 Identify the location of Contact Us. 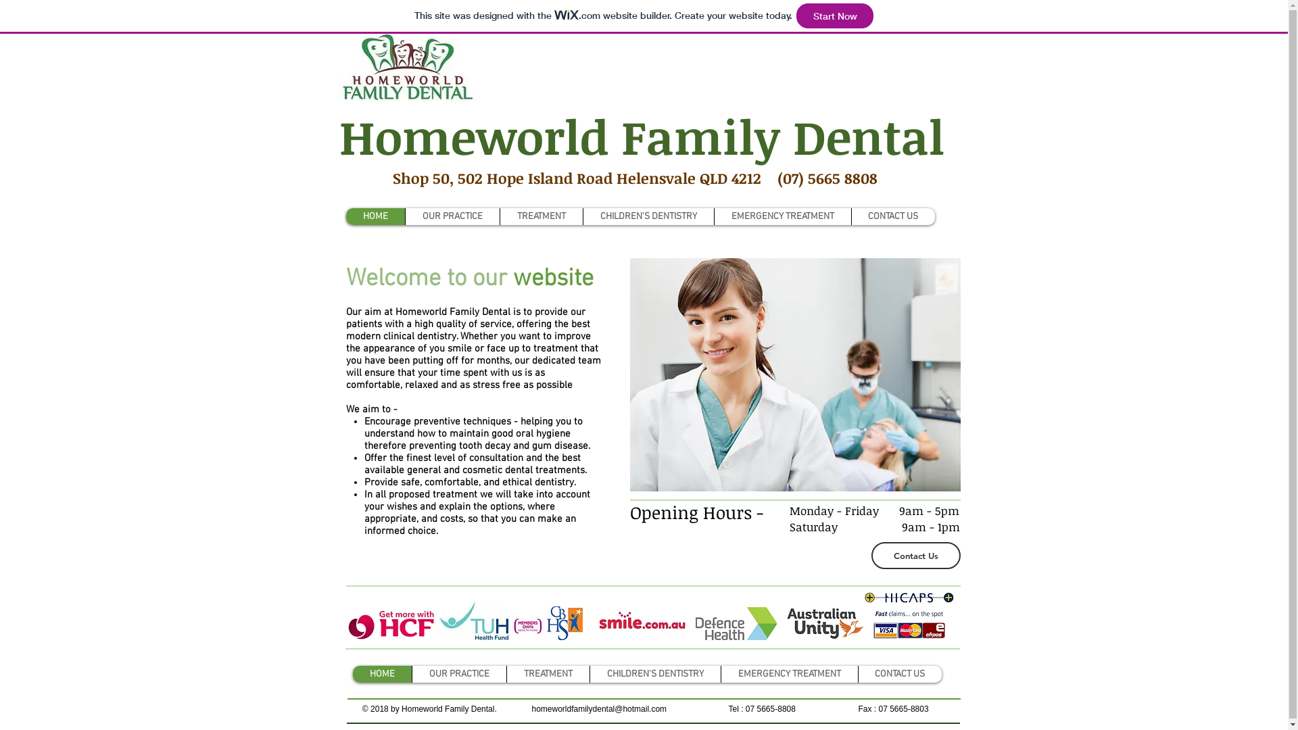
(915, 556).